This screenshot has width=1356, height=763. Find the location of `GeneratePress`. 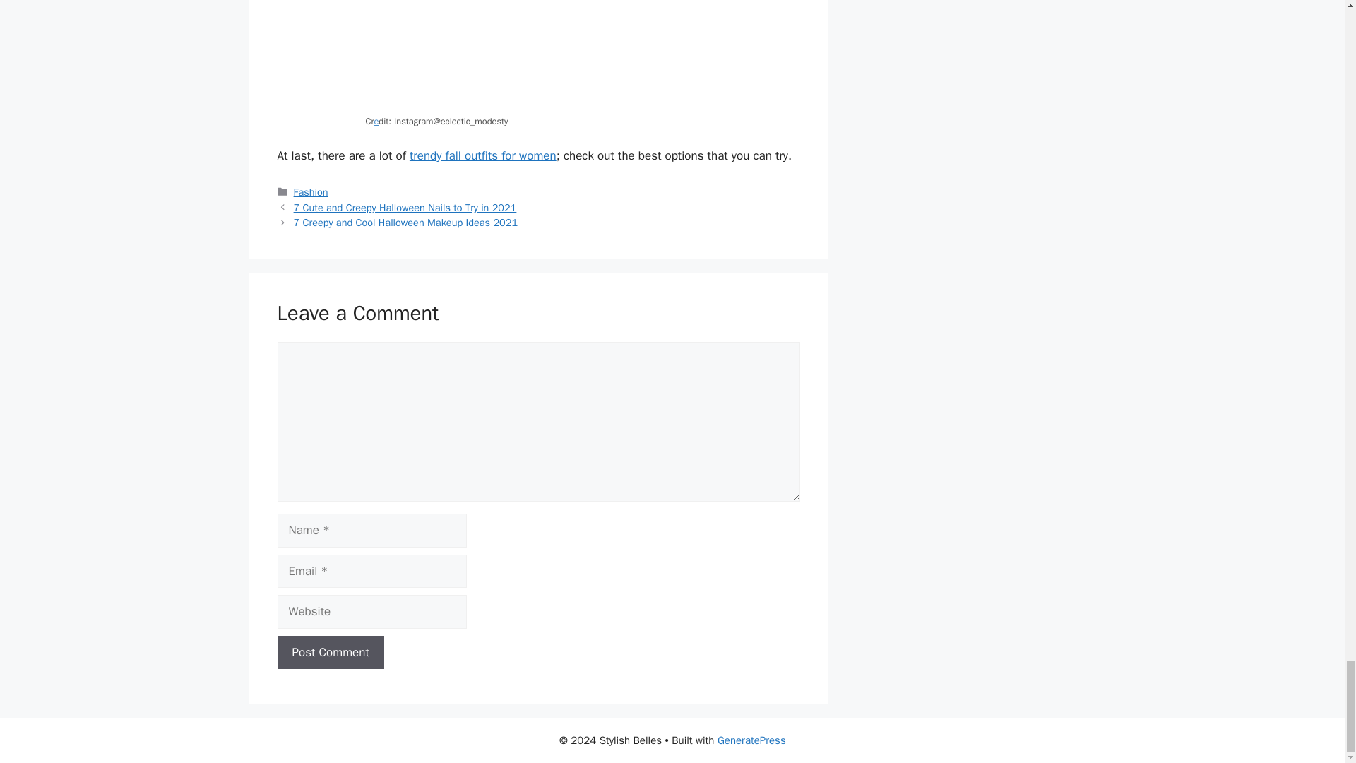

GeneratePress is located at coordinates (751, 740).